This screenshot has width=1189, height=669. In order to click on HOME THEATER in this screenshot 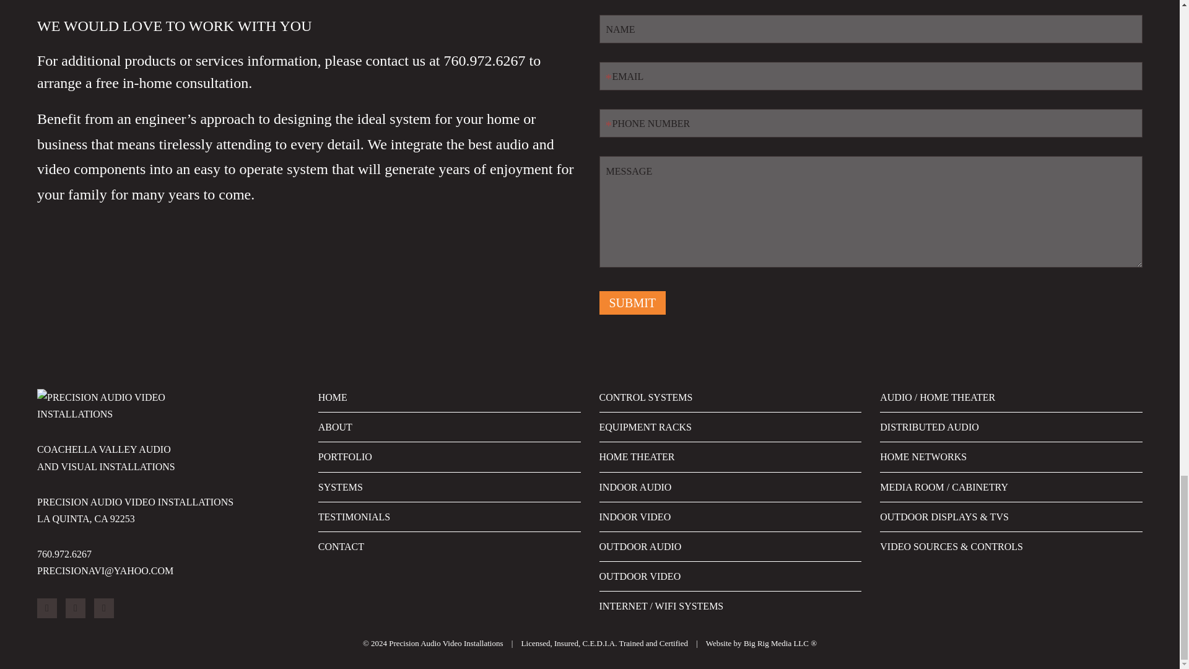, I will do `click(637, 457)`.